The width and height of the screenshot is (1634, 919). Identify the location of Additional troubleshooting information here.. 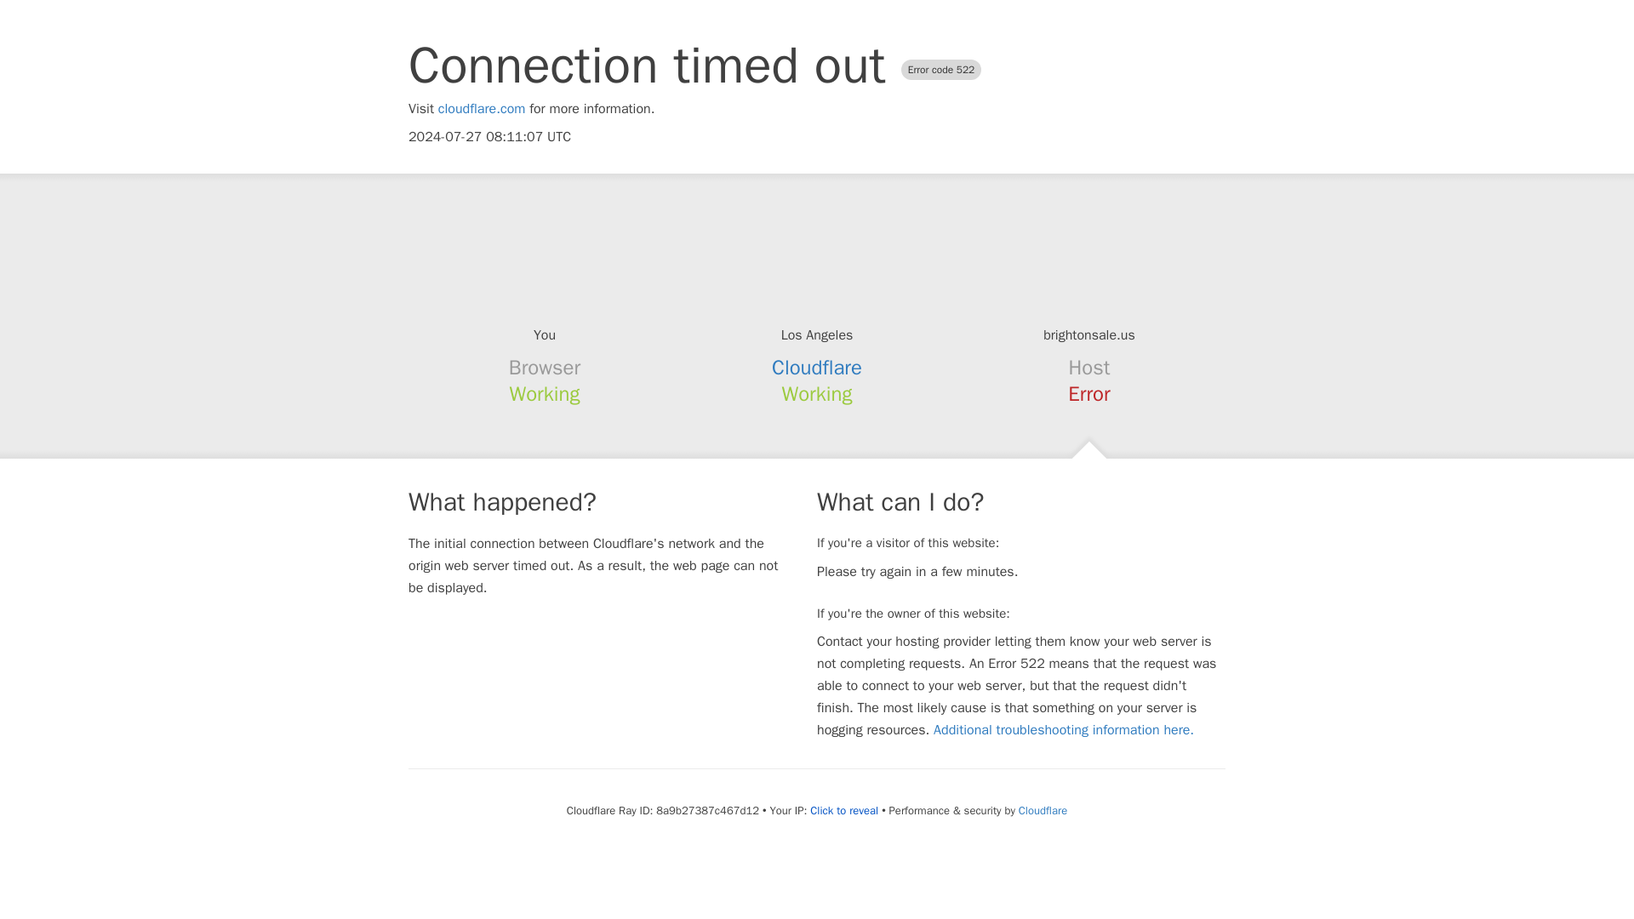
(1064, 730).